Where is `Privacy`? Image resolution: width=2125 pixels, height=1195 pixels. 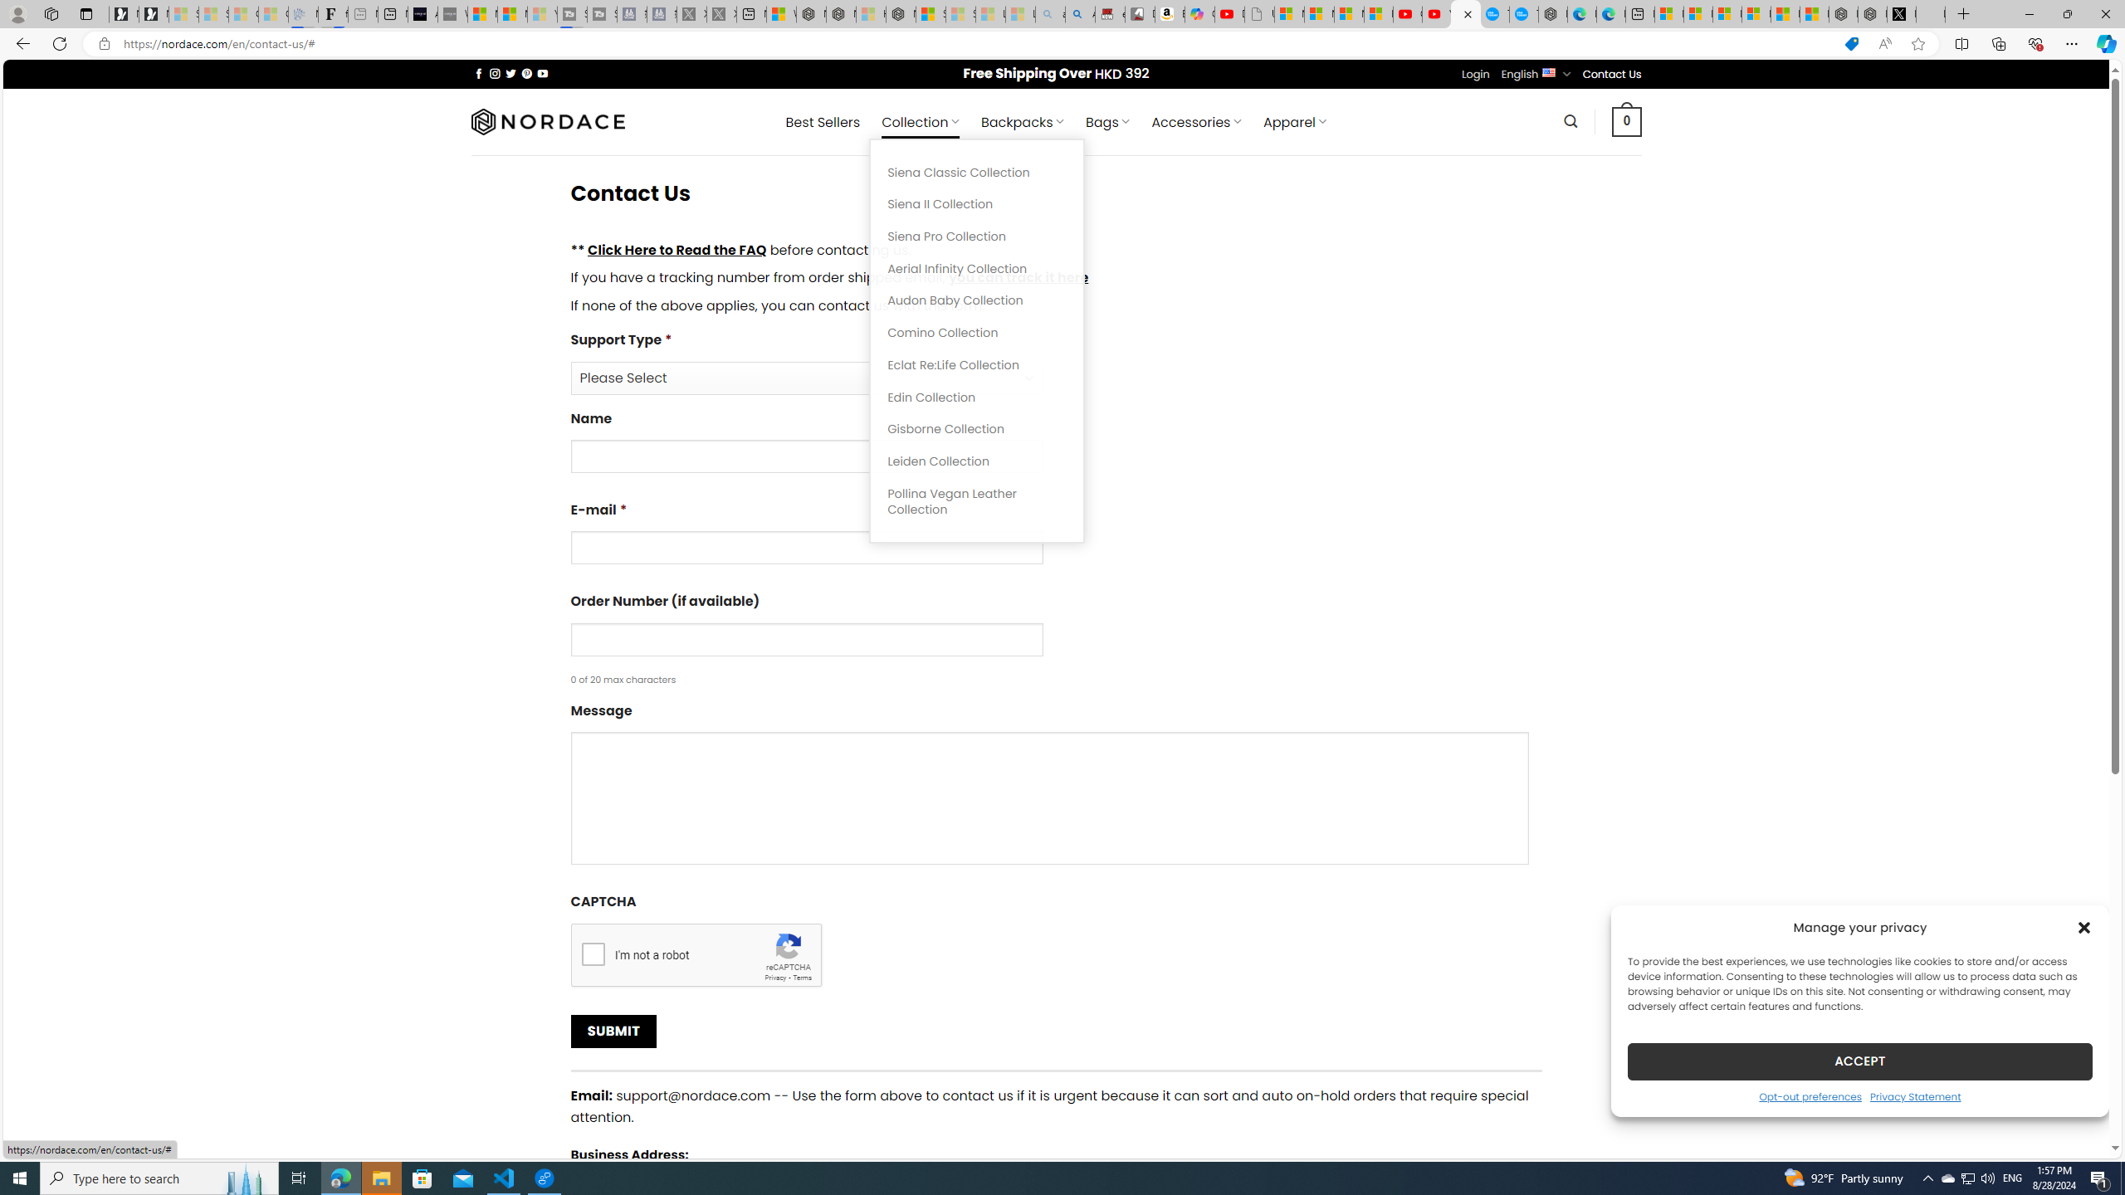 Privacy is located at coordinates (774, 977).